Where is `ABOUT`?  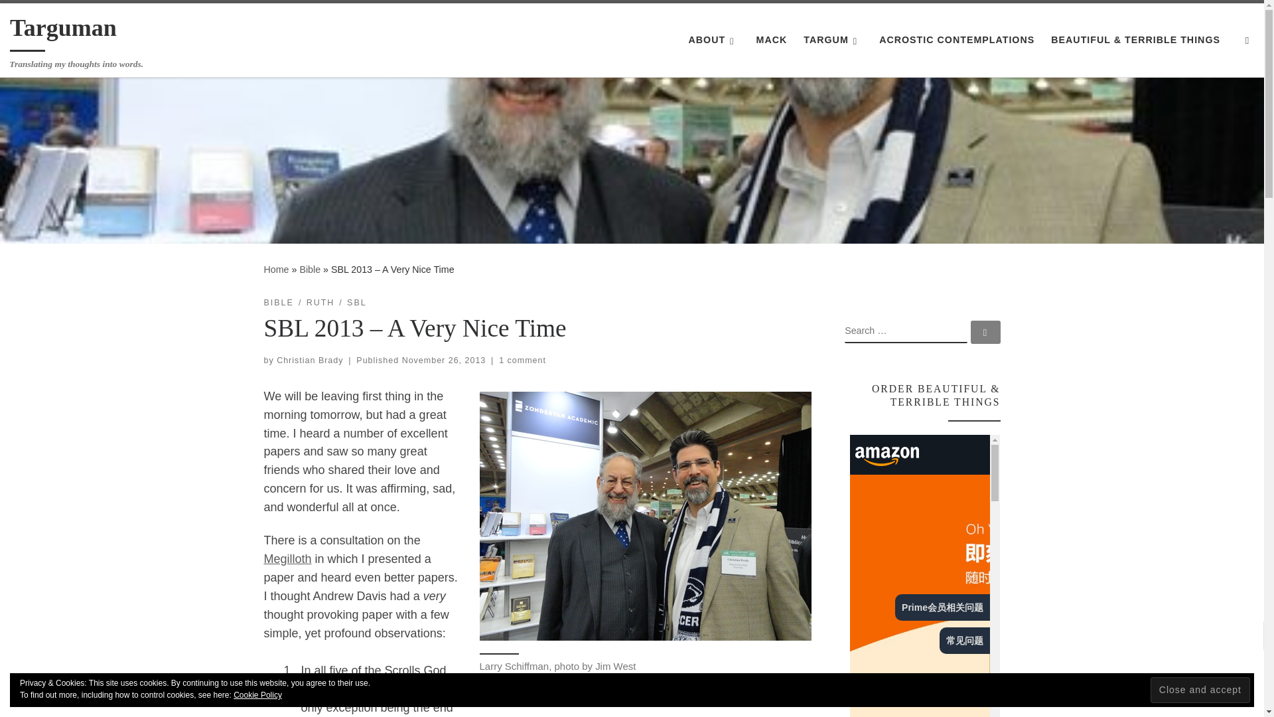 ABOUT is located at coordinates (714, 40).